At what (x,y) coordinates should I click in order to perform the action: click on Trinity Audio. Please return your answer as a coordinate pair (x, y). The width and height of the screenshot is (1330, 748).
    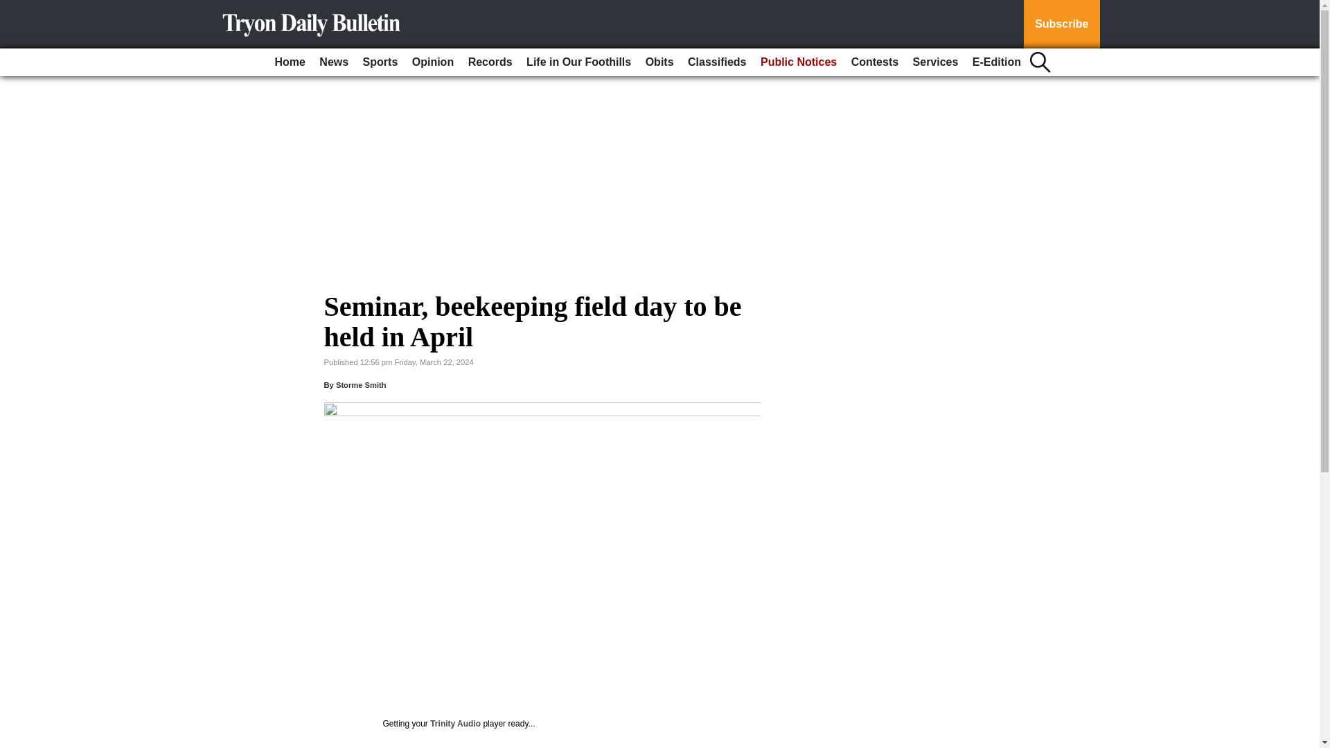
    Looking at the image, I should click on (454, 723).